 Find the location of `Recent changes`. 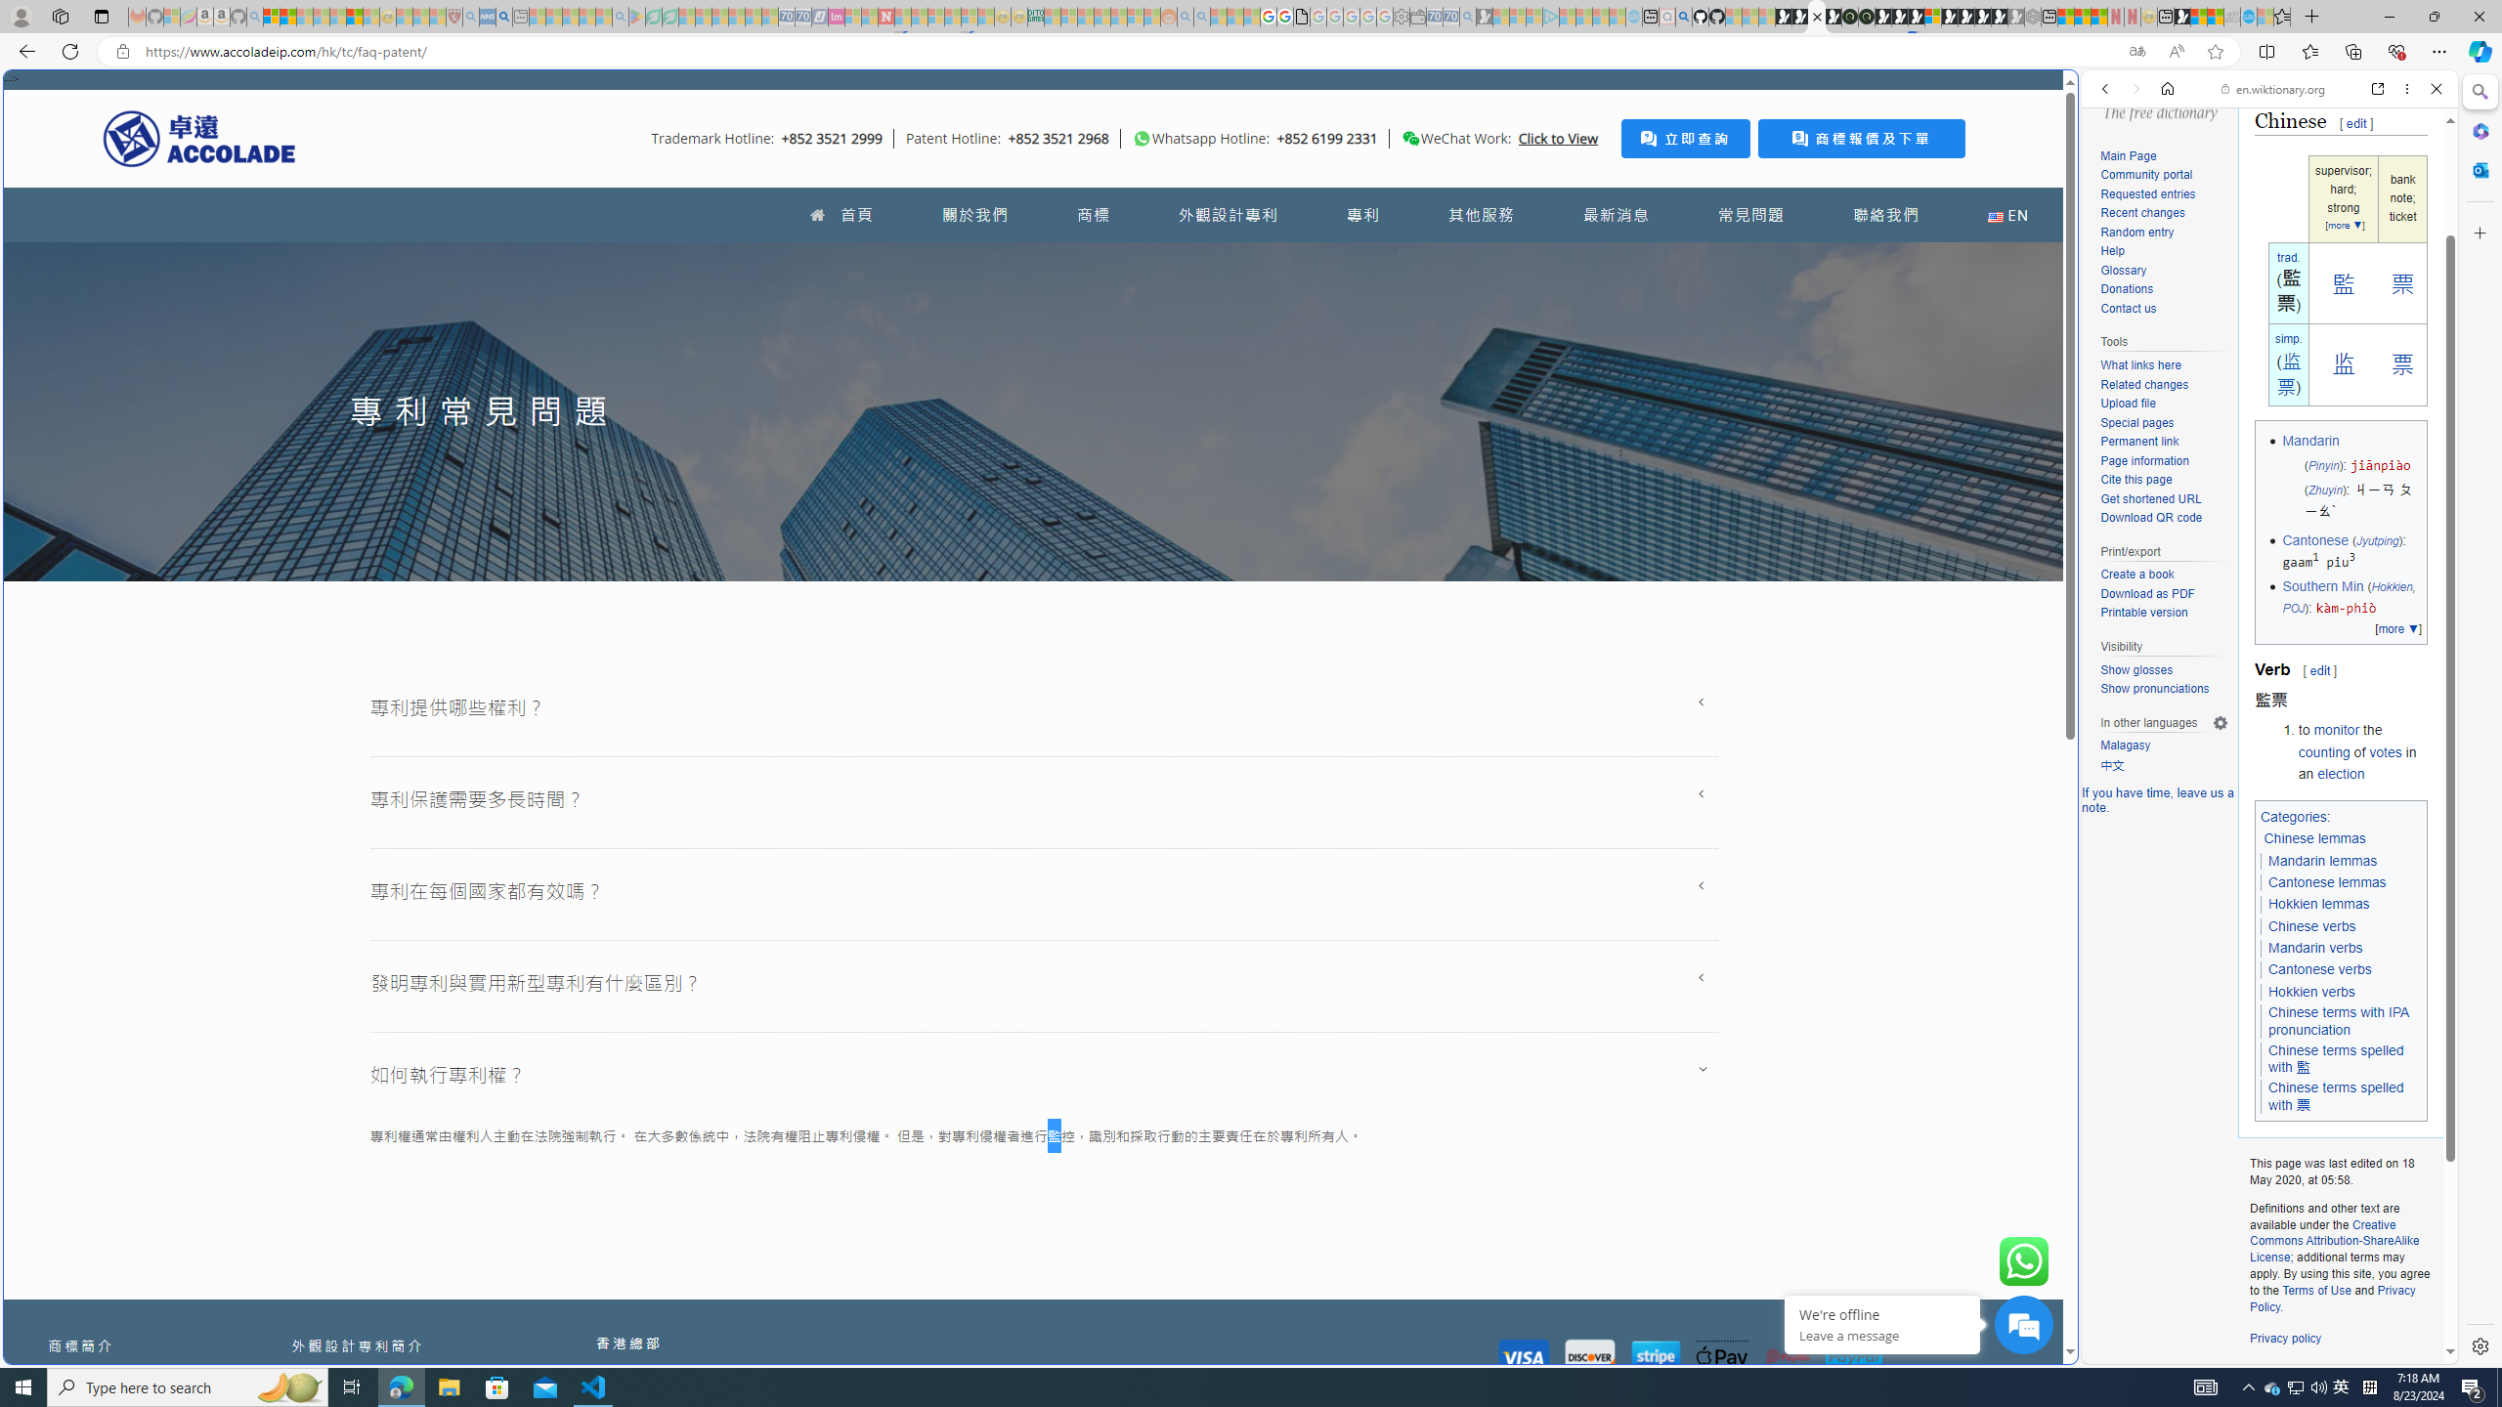

Recent changes is located at coordinates (2140, 213).